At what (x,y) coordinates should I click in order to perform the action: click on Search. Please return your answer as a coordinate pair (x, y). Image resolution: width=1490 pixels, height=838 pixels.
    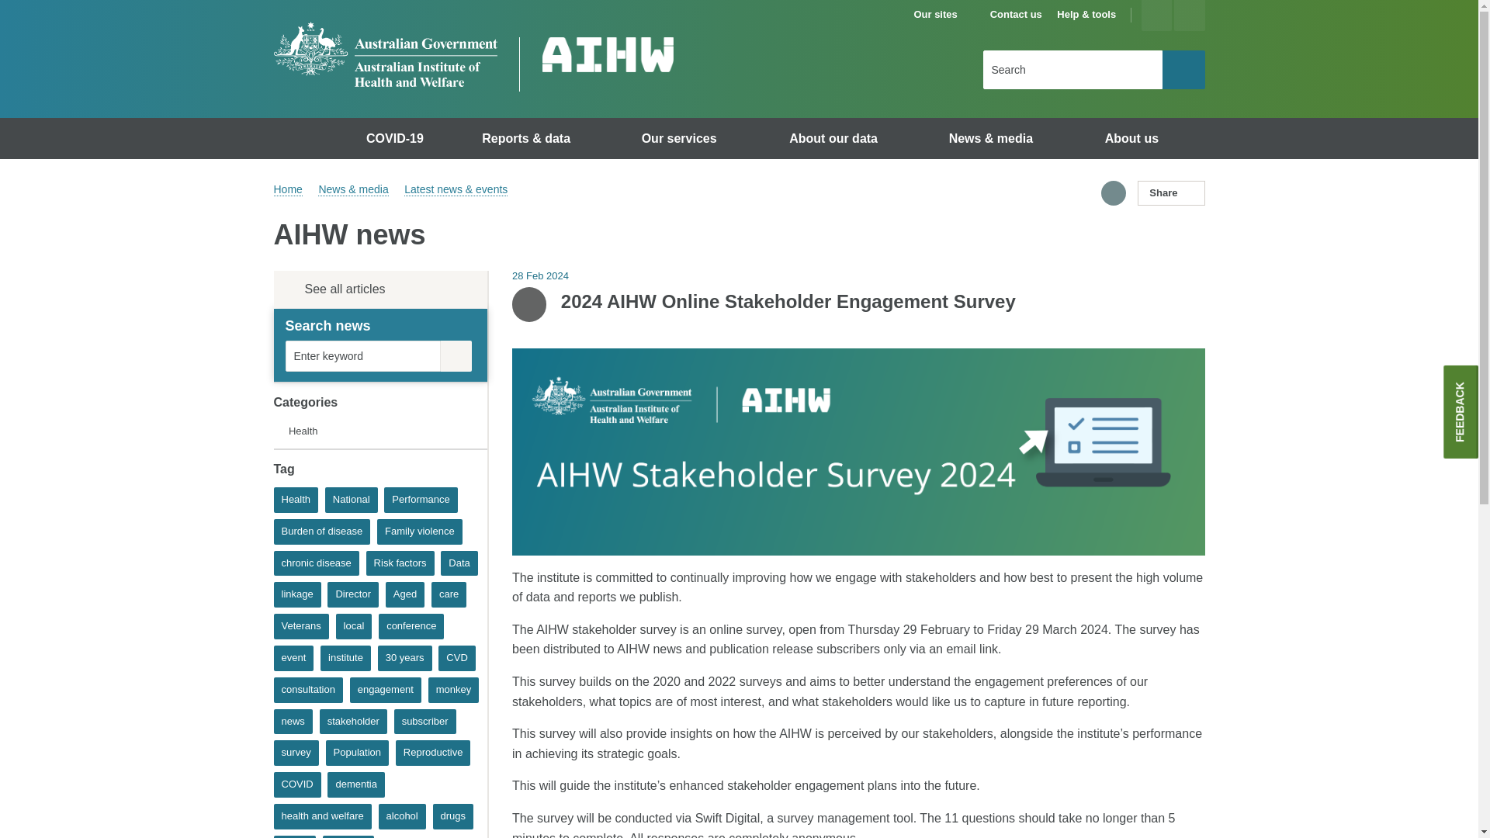
    Looking at the image, I should click on (1183, 69).